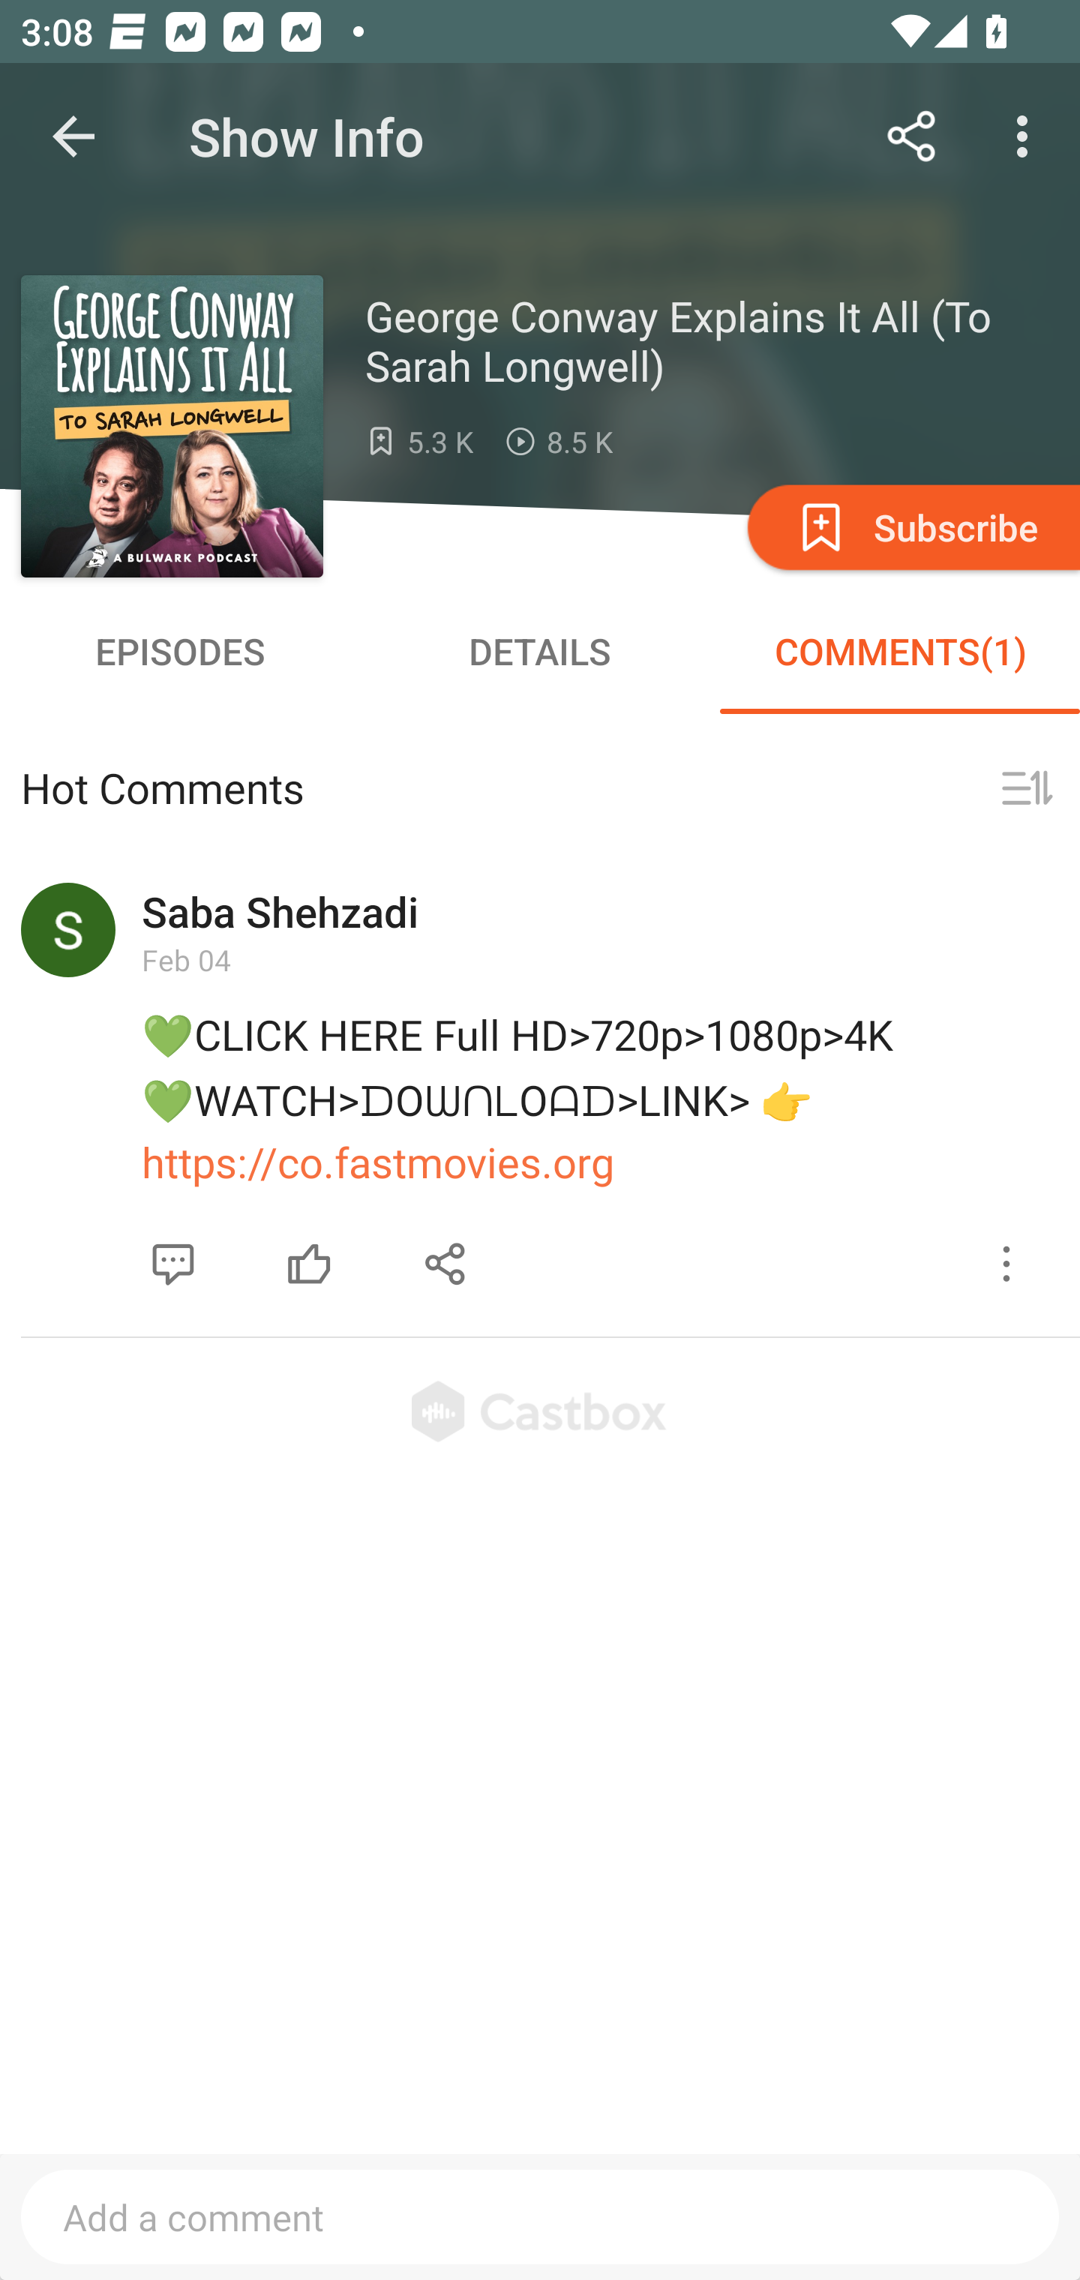 The width and height of the screenshot is (1080, 2280). I want to click on , so click(172, 1264).